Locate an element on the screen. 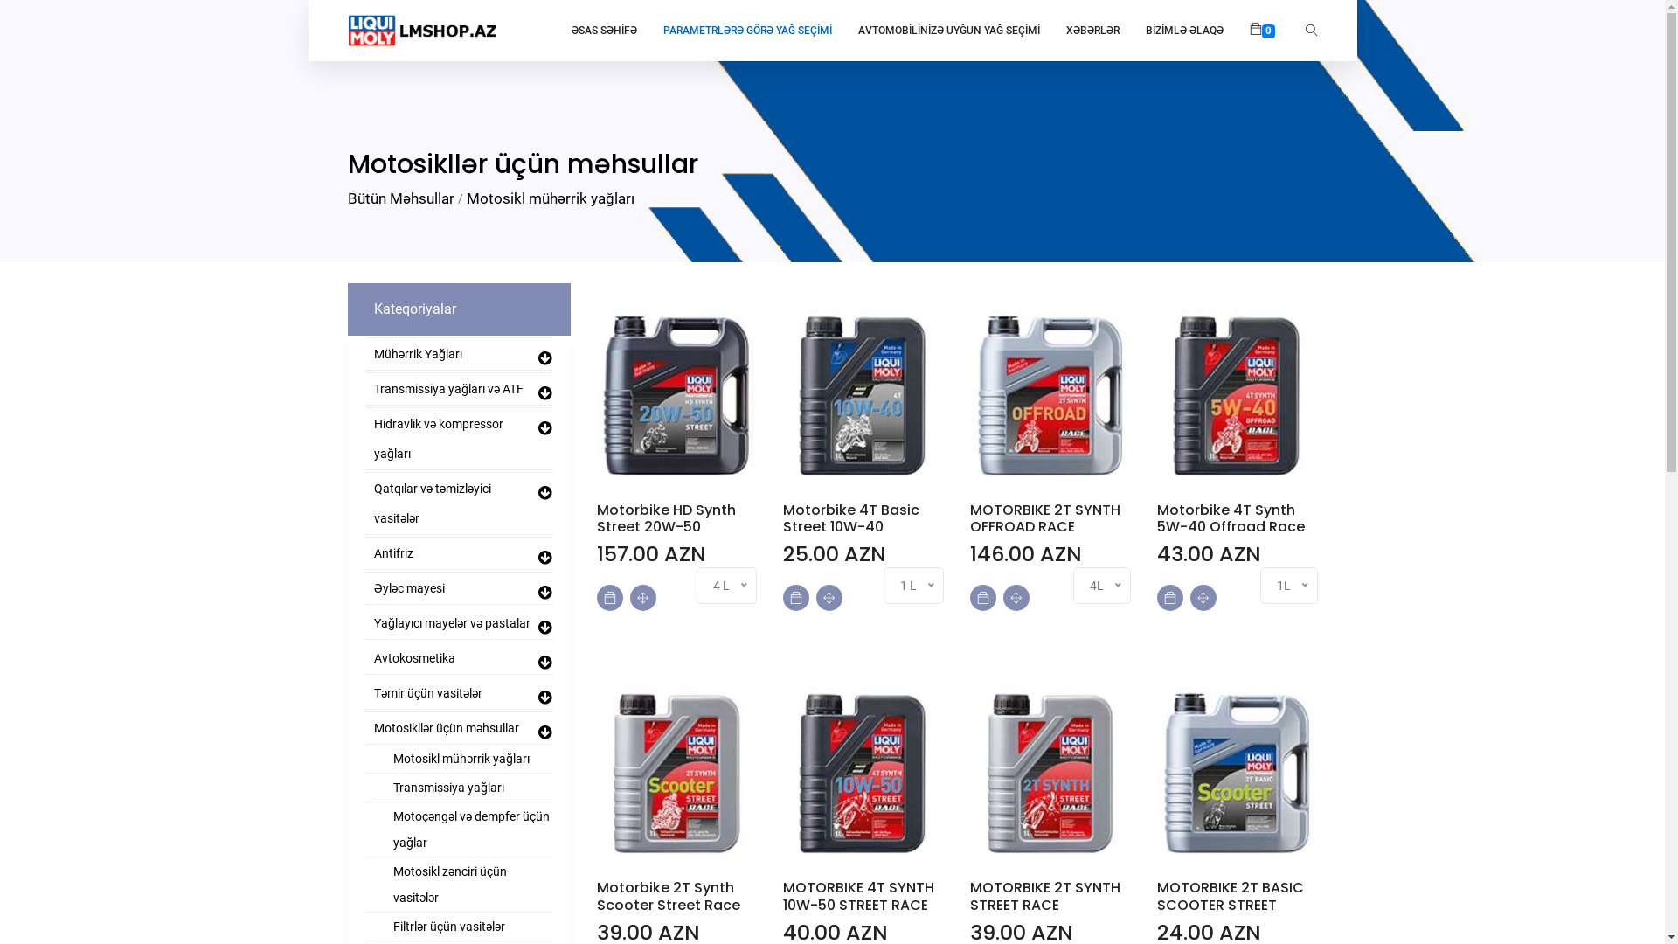 Image resolution: width=1678 pixels, height=944 pixels. Motorbike 4T Synth 5W-40 Offroad Race is located at coordinates (1238, 518).